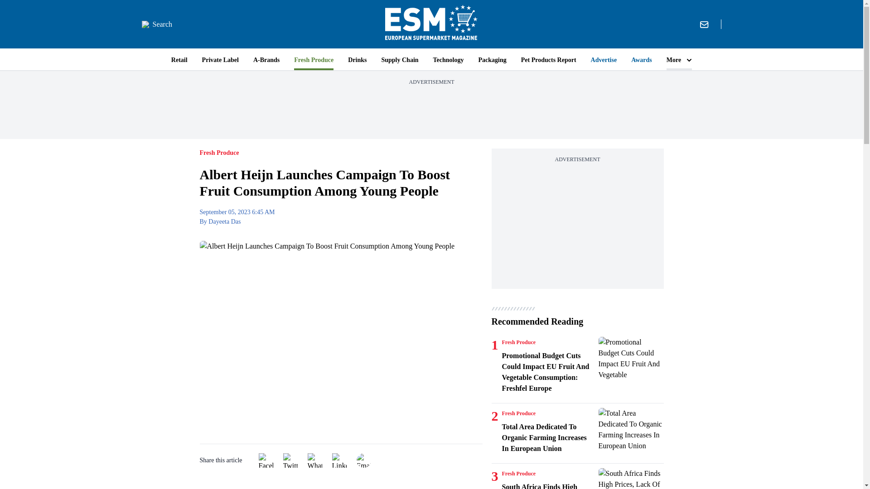 This screenshot has width=870, height=489. What do you see at coordinates (518, 474) in the screenshot?
I see `Fresh Produce` at bounding box center [518, 474].